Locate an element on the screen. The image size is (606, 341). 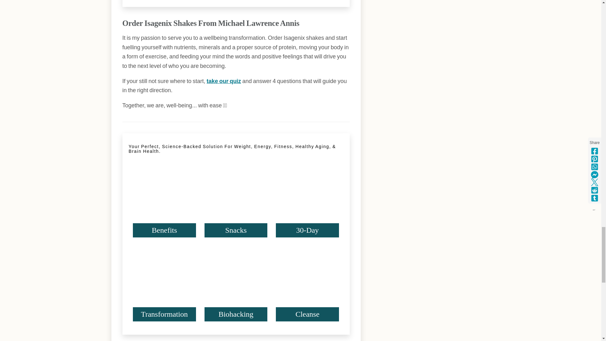
A woman in activewear stretching with a radiant sun graphic is located at coordinates (307, 290).